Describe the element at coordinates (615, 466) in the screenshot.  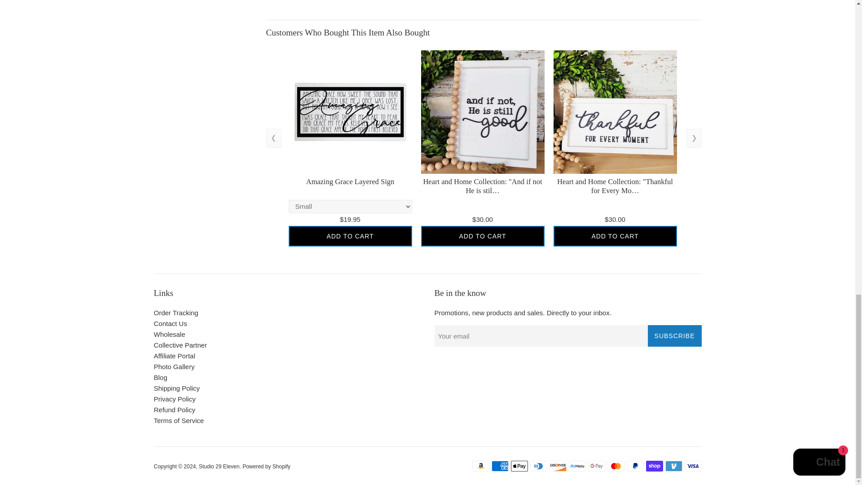
I see `Mastercard` at that location.